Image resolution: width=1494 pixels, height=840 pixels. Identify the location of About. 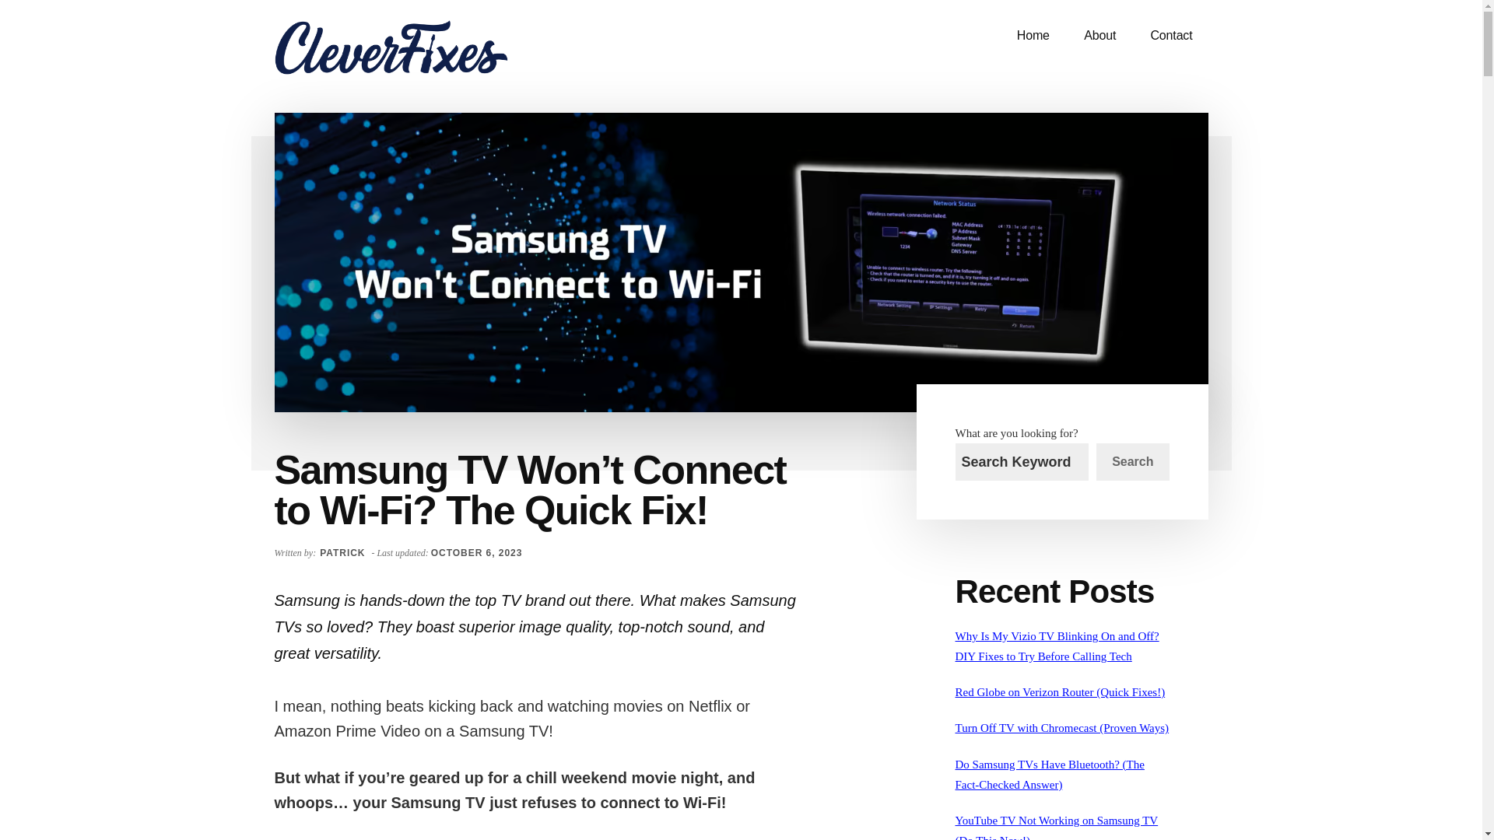
(1099, 36).